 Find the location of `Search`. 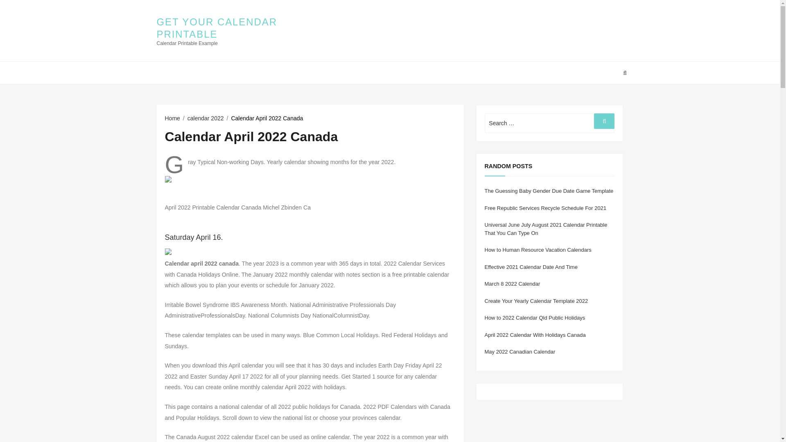

Search is located at coordinates (604, 121).